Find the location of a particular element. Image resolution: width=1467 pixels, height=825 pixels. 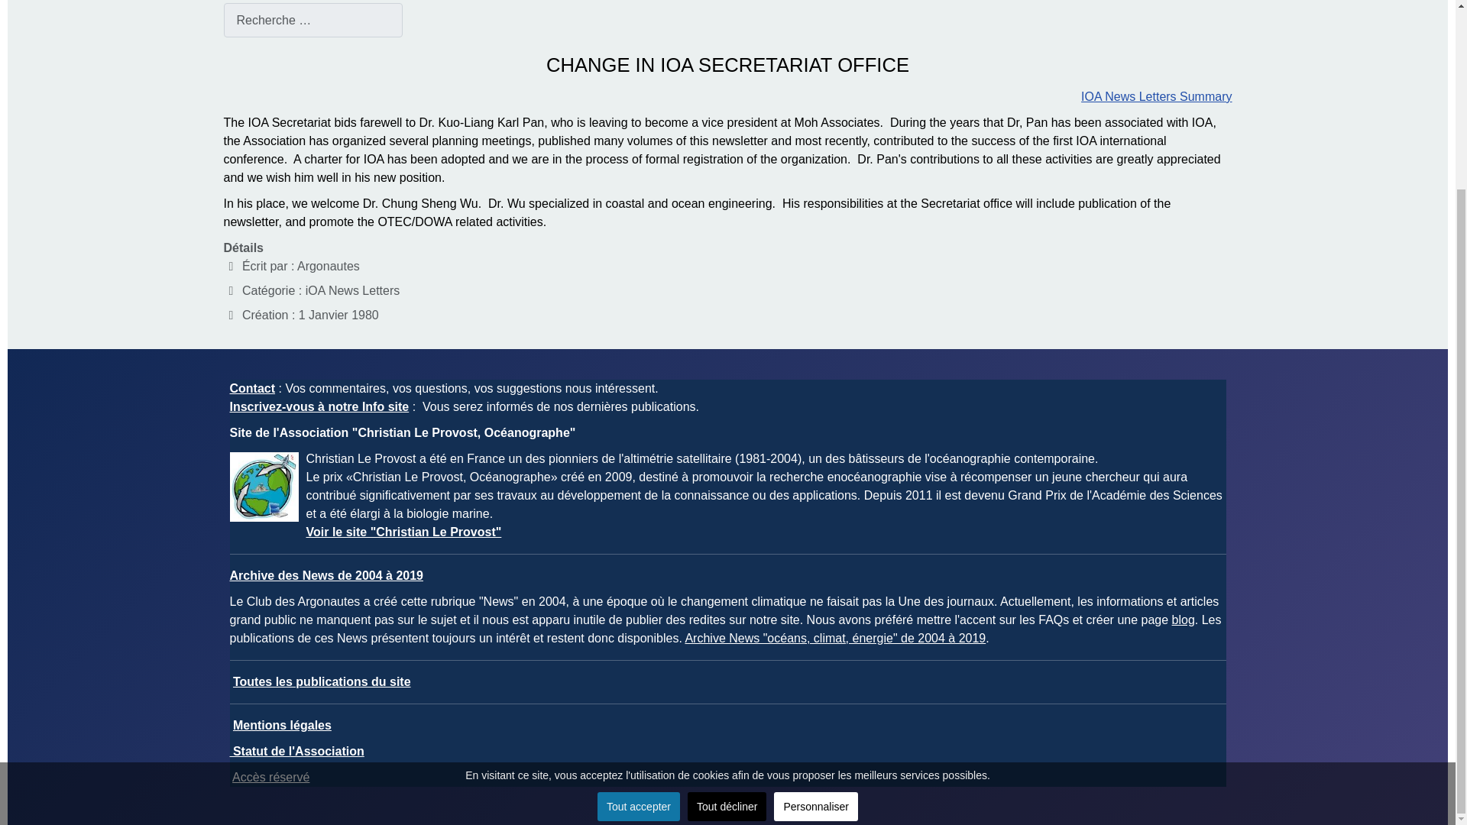

blog is located at coordinates (1184, 620).